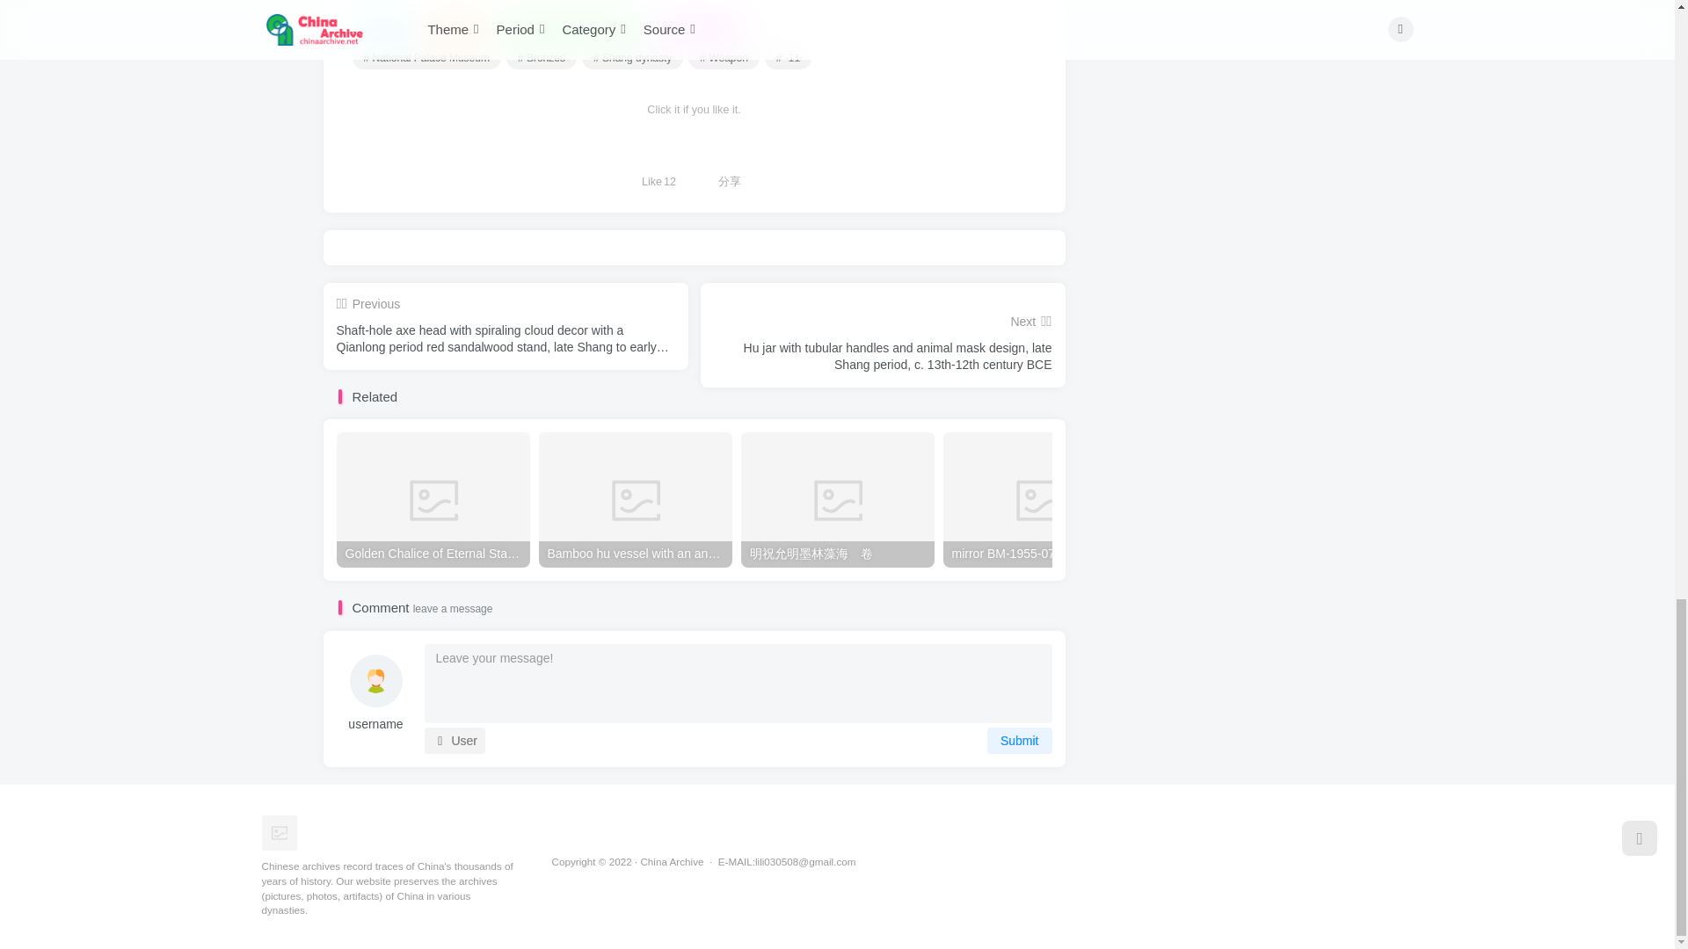 The height and width of the screenshot is (949, 1688). I want to click on View more articles on this label, so click(426, 57).